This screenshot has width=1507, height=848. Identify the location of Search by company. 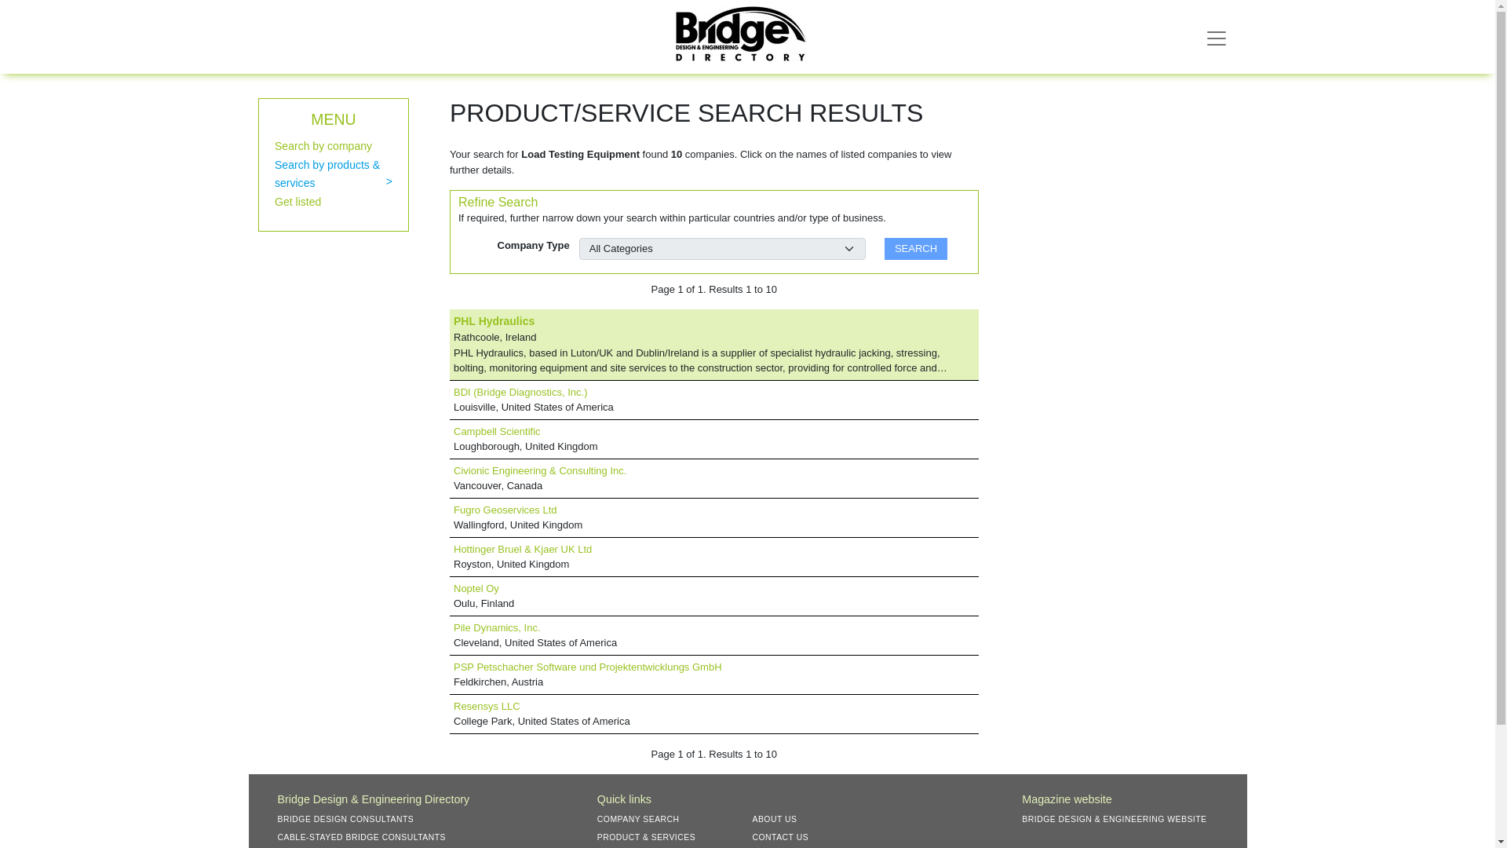
(323, 146).